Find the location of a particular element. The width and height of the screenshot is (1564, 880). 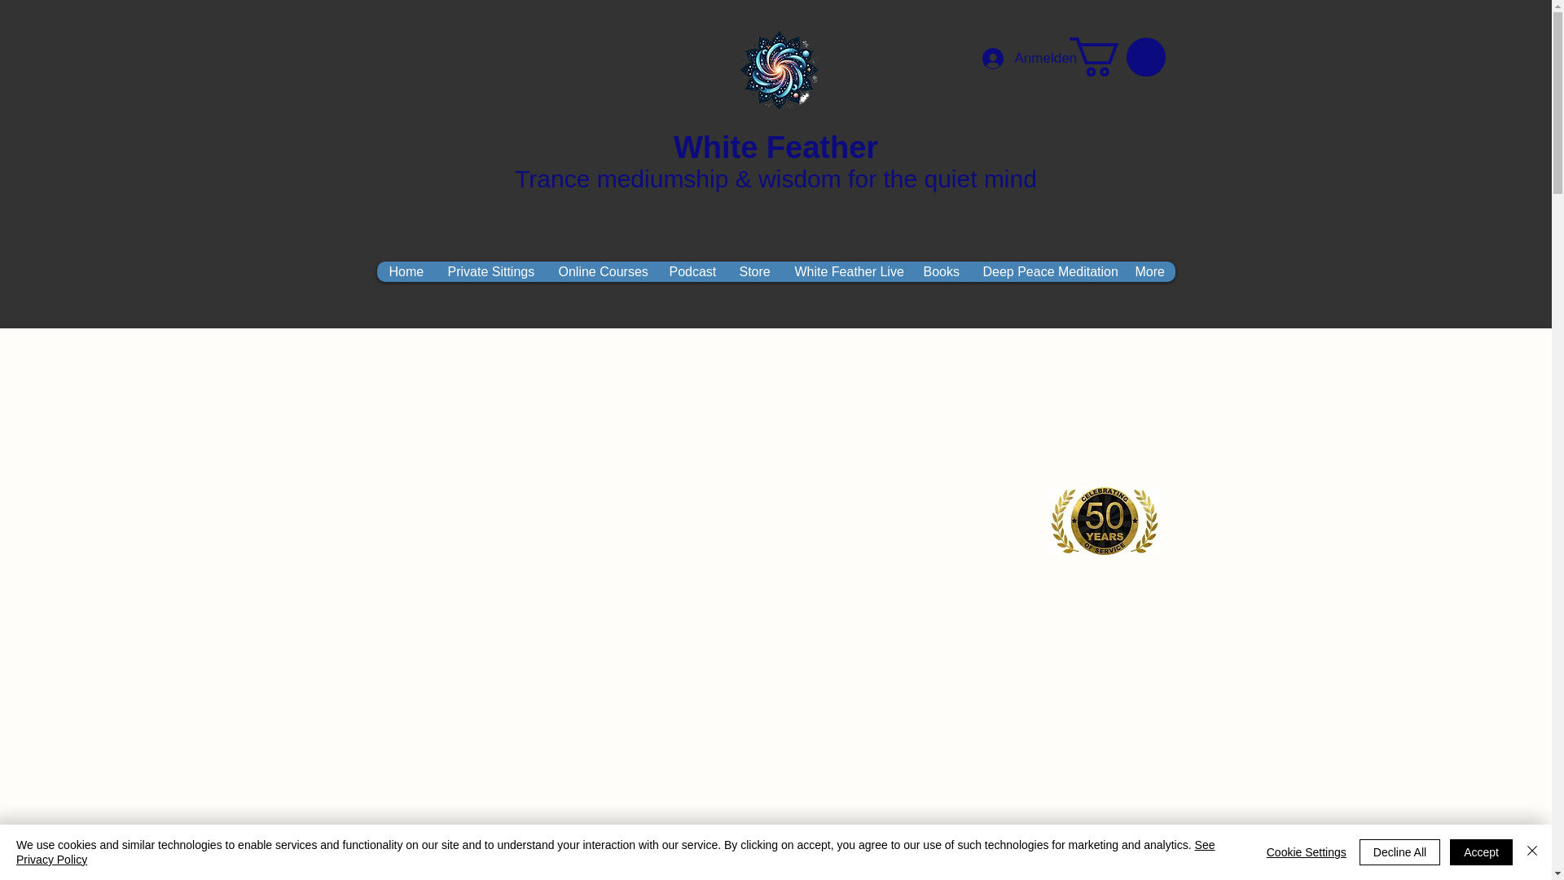

White Feather Live is located at coordinates (846, 271).